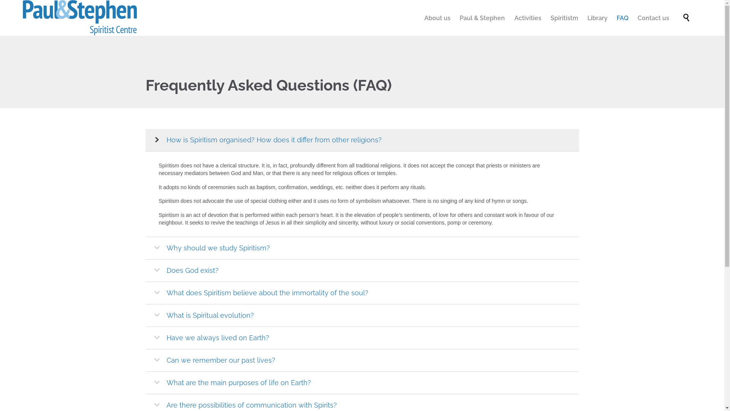 Image resolution: width=730 pixels, height=411 pixels. Describe the element at coordinates (597, 19) in the screenshot. I see `Library` at that location.